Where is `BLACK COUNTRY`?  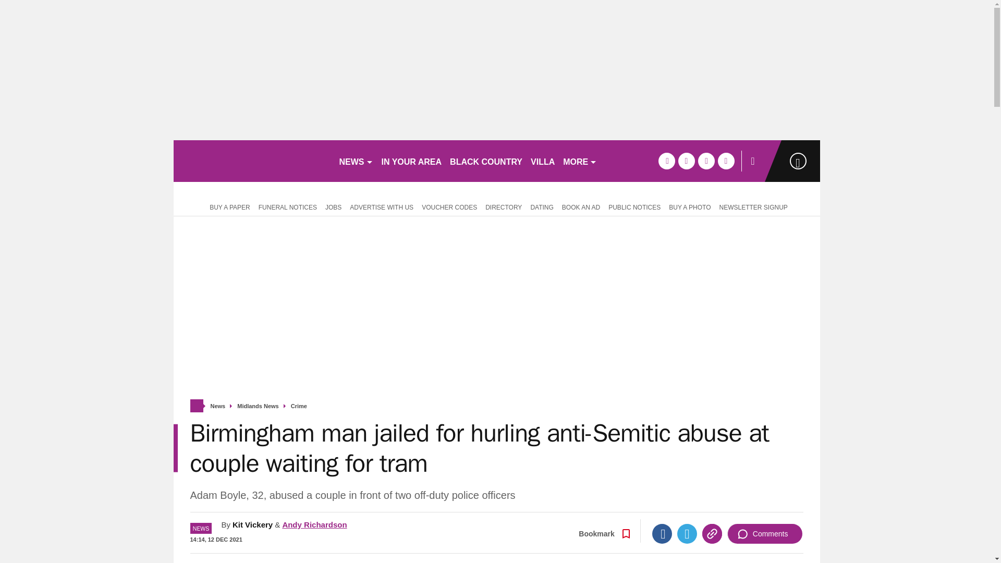
BLACK COUNTRY is located at coordinates (486, 161).